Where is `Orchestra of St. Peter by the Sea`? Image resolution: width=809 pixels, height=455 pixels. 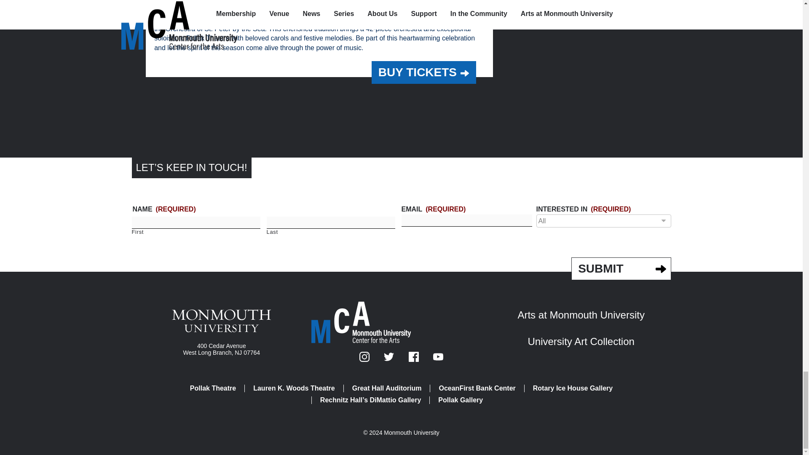
Orchestra of St. Peter by the Sea is located at coordinates (272, 4).